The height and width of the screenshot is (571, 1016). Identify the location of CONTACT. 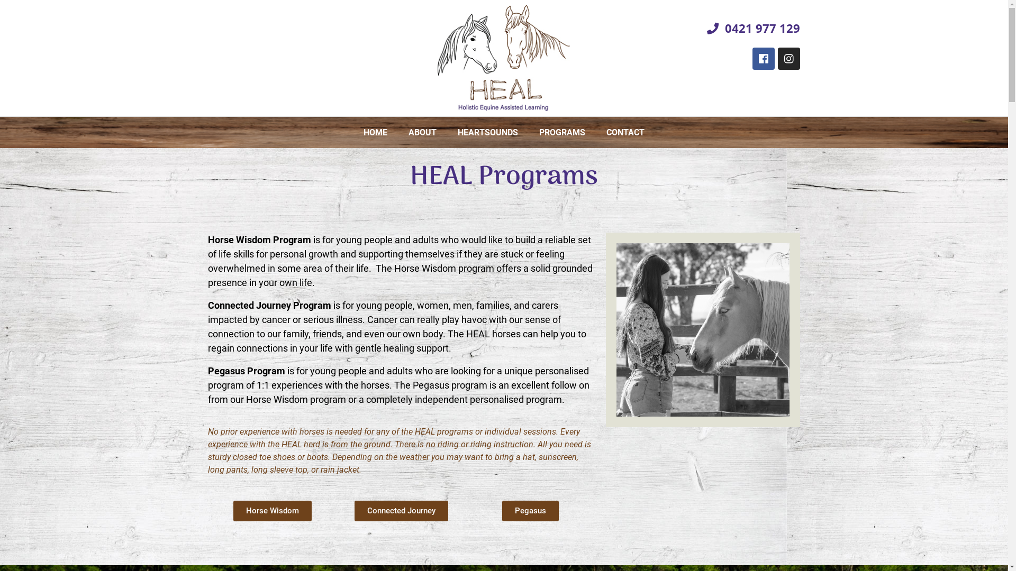
(625, 132).